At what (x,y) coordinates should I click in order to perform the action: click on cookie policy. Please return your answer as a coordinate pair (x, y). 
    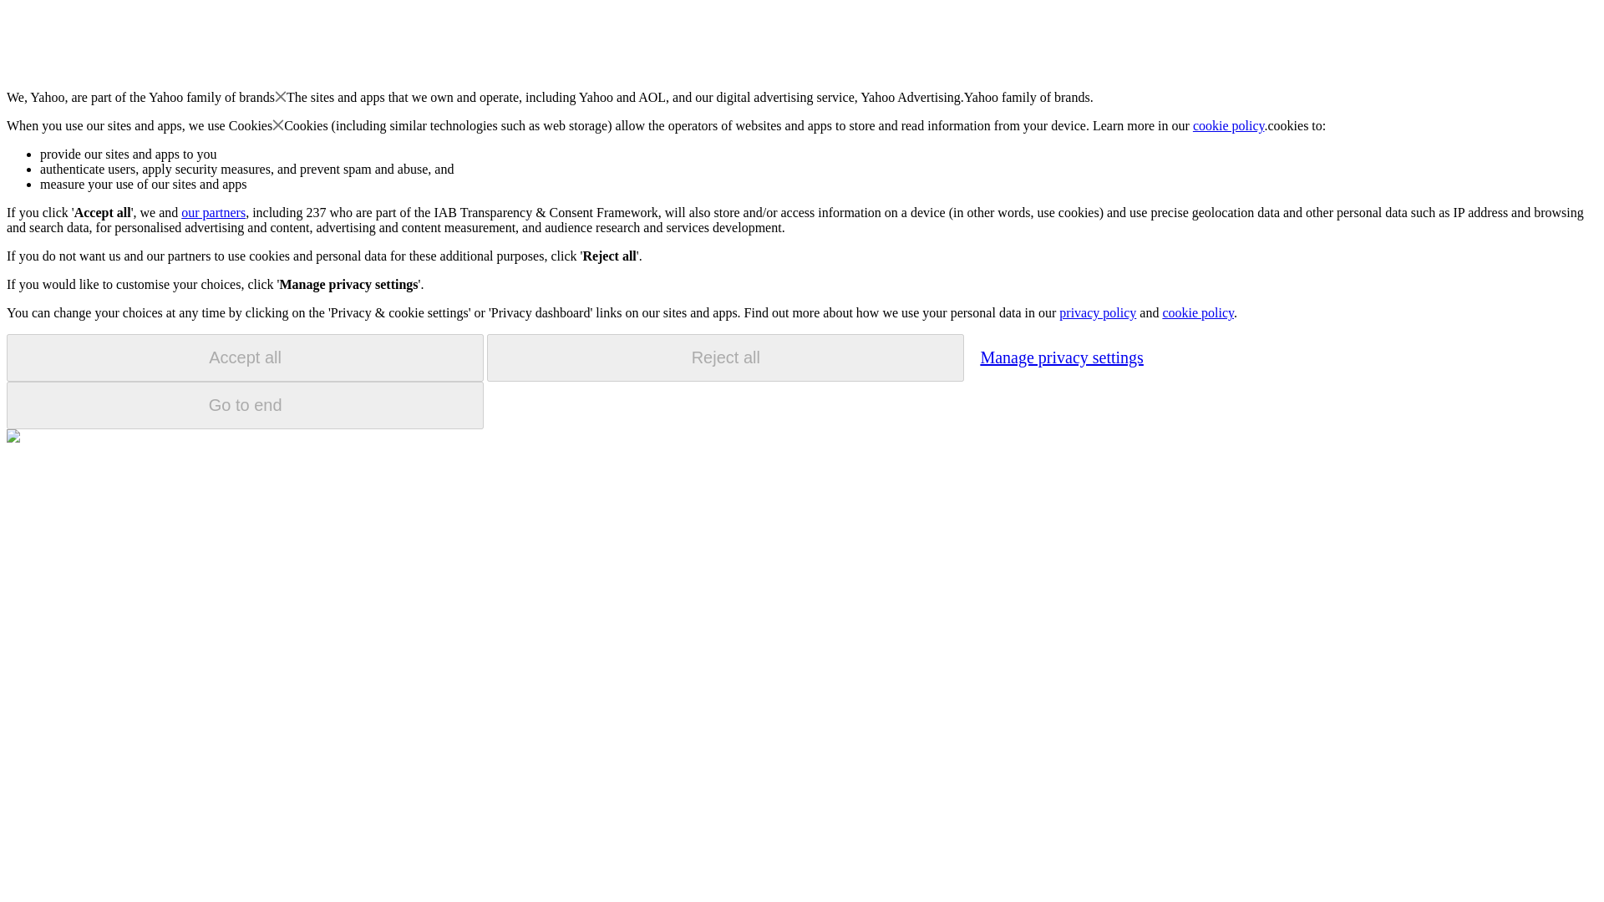
    Looking at the image, I should click on (1229, 125).